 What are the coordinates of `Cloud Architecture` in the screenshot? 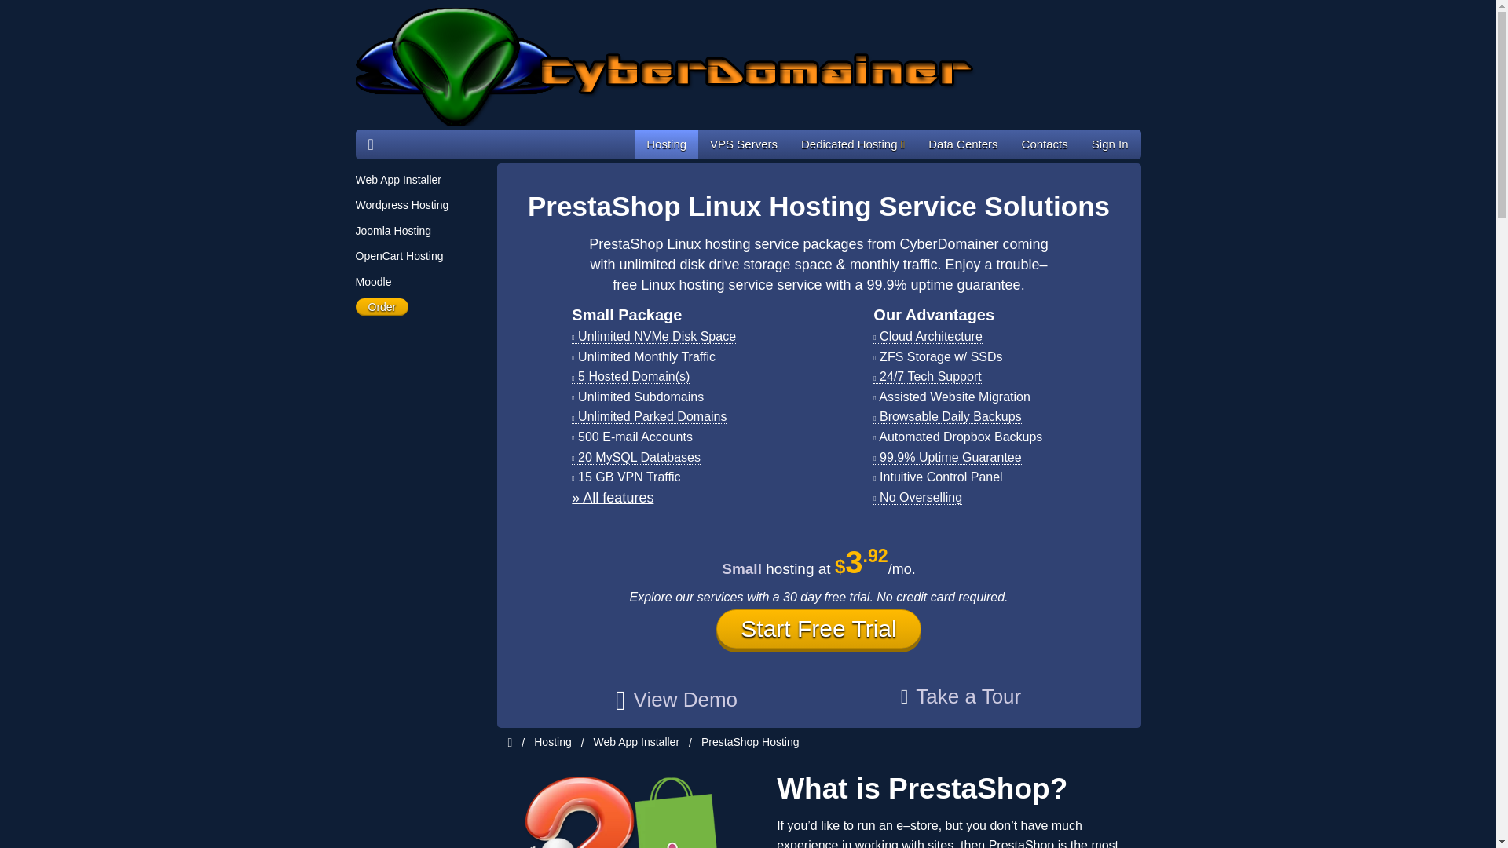 It's located at (927, 336).